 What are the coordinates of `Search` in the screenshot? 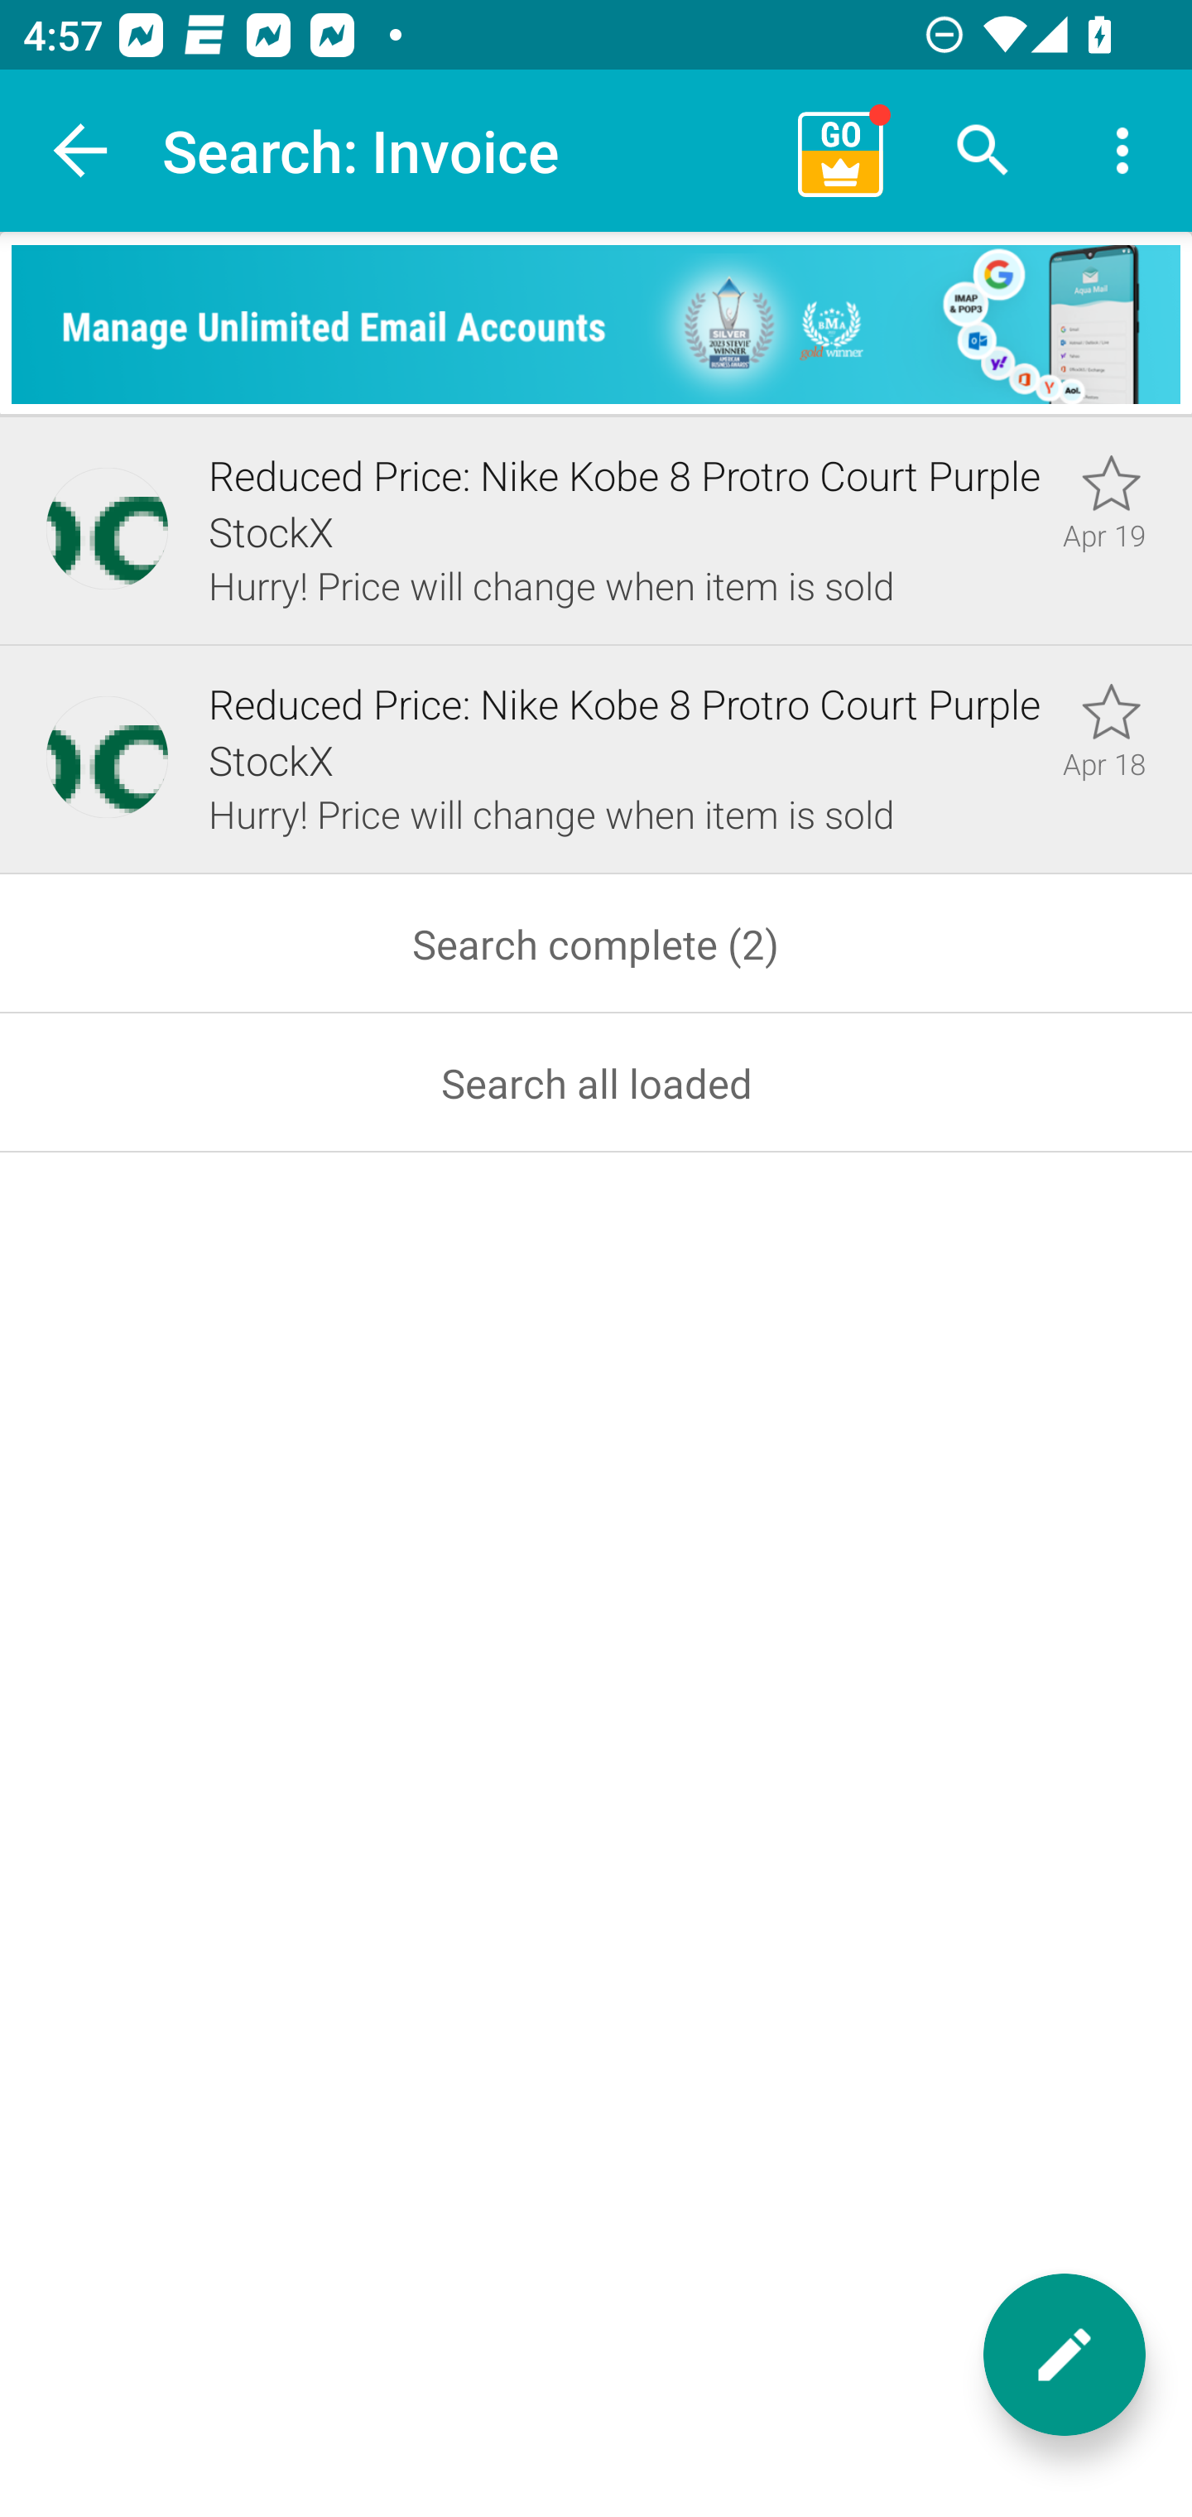 It's located at (983, 151).